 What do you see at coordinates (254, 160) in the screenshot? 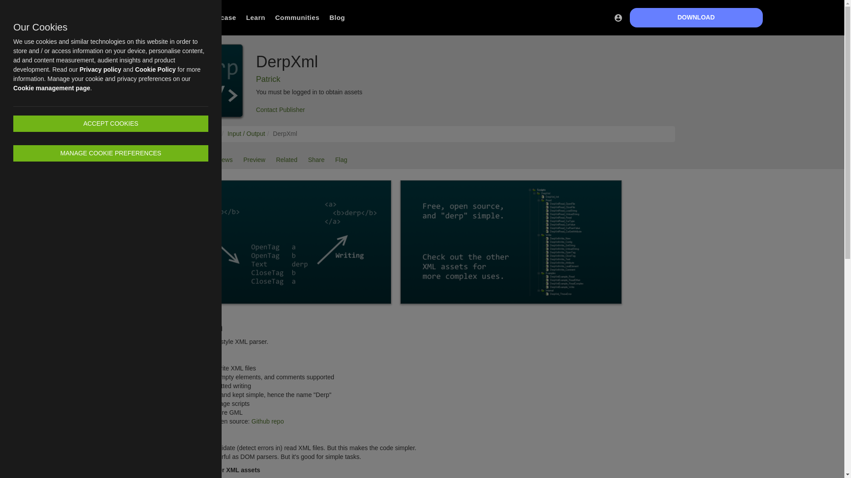
I see `Preview` at bounding box center [254, 160].